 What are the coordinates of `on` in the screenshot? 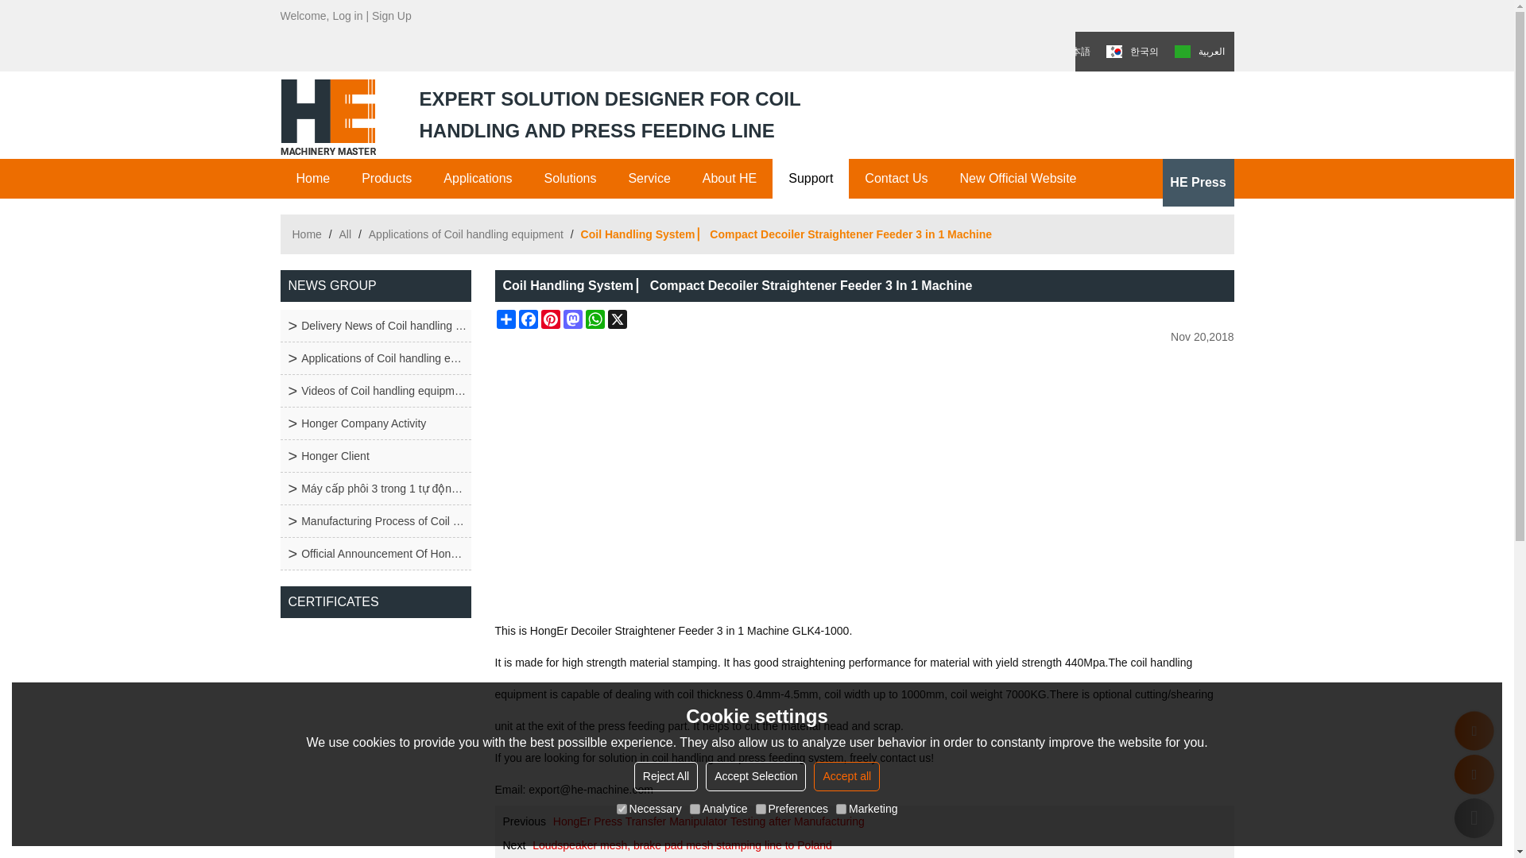 It's located at (760, 809).